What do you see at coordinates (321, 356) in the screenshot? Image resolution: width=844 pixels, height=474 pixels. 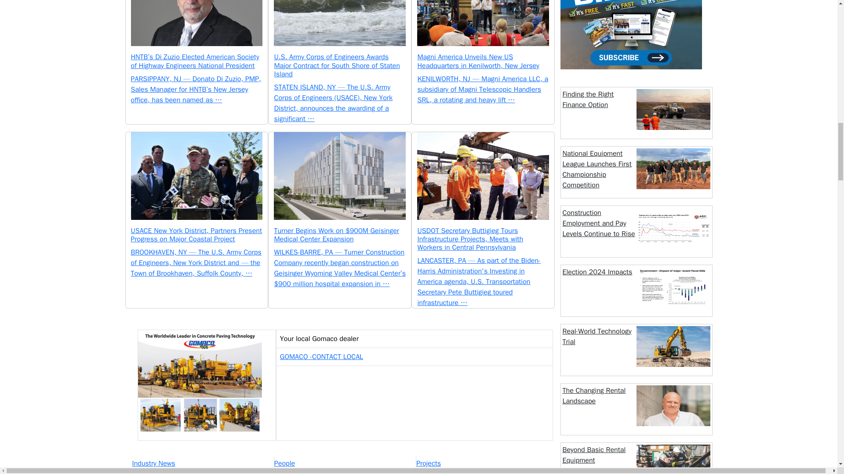 I see `GOMACO -CONTACT LOCAL` at bounding box center [321, 356].